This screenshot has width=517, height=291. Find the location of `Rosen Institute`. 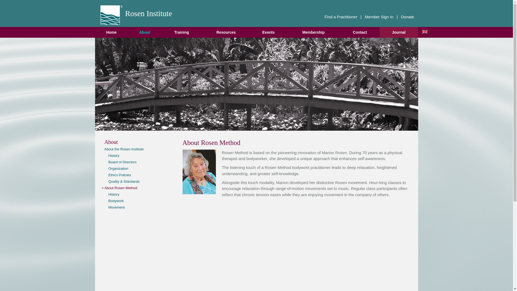

Rosen Institute is located at coordinates (111, 13).